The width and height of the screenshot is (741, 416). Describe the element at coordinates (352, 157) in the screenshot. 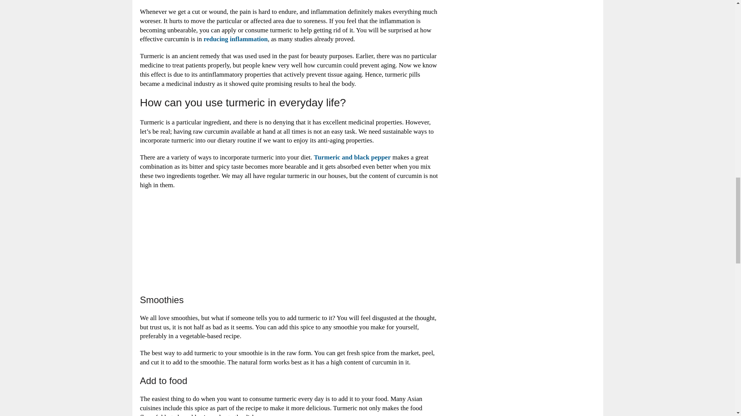

I see `Turmeric and black pepper` at that location.